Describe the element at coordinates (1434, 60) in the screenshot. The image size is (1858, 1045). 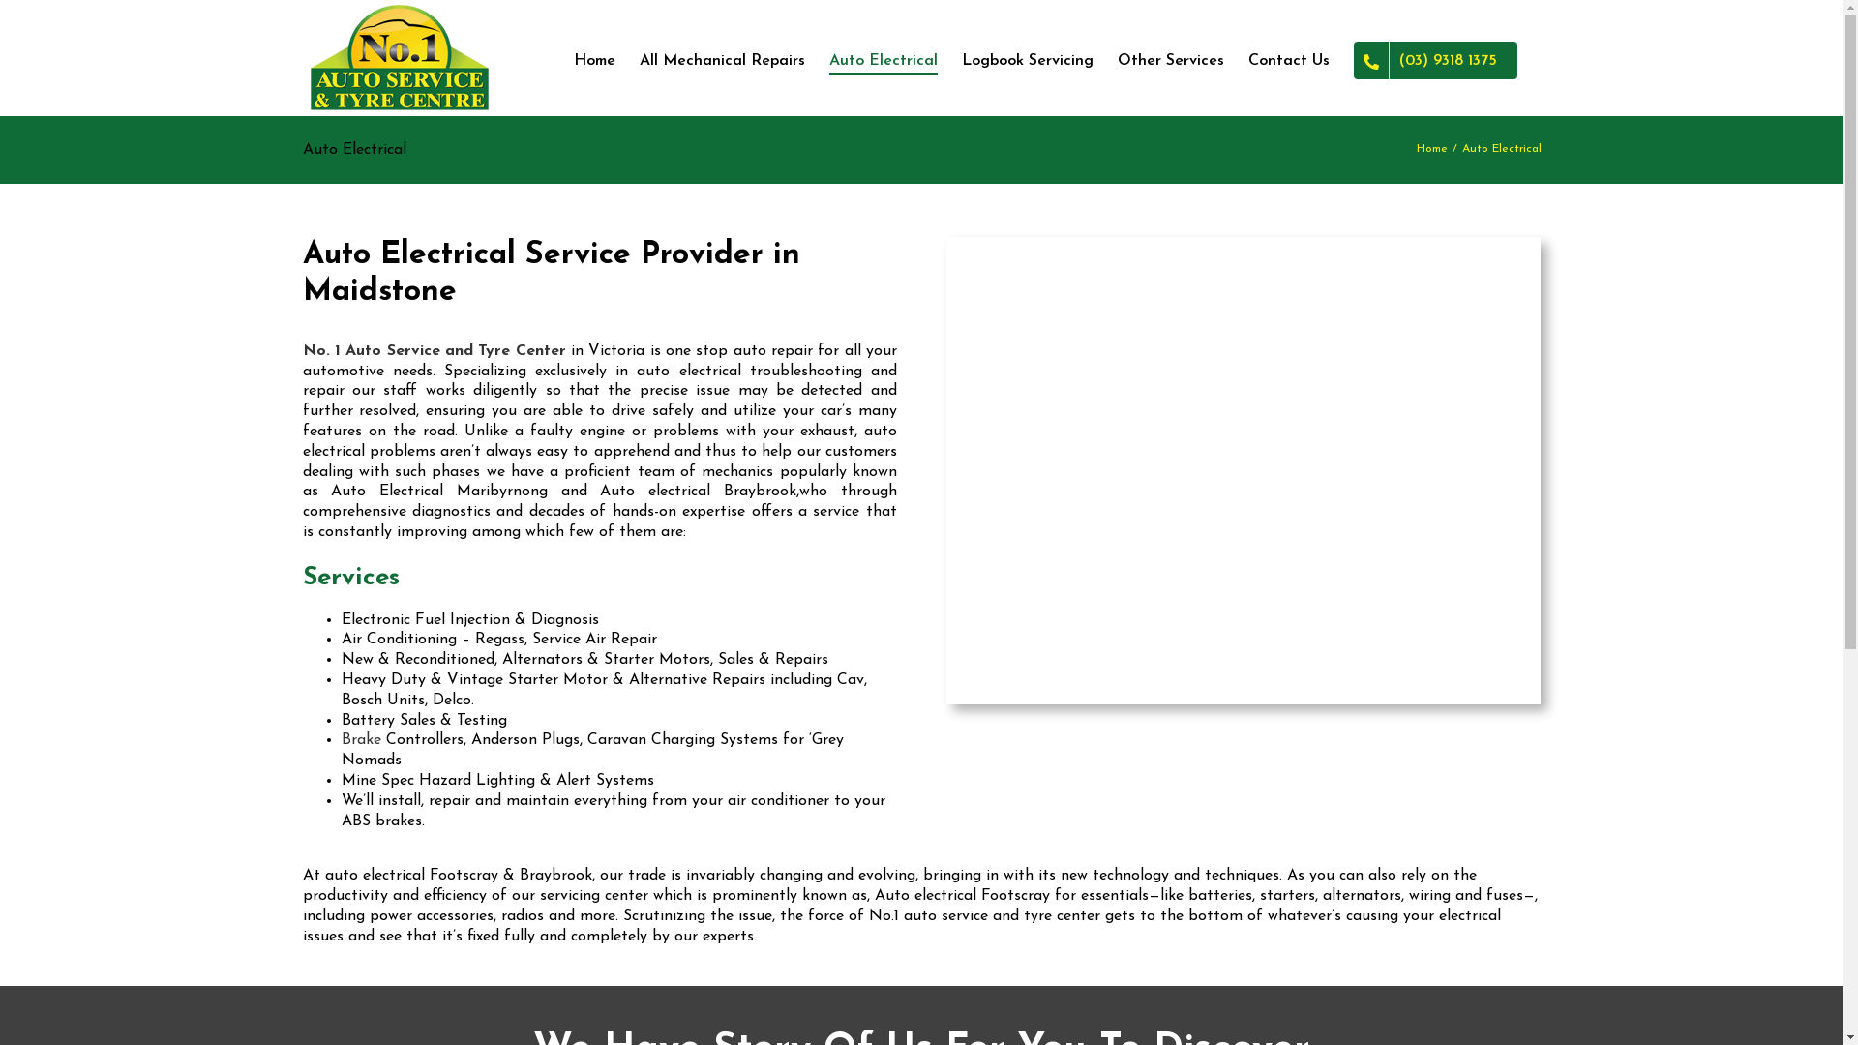
I see `(03) 9318 1375` at that location.